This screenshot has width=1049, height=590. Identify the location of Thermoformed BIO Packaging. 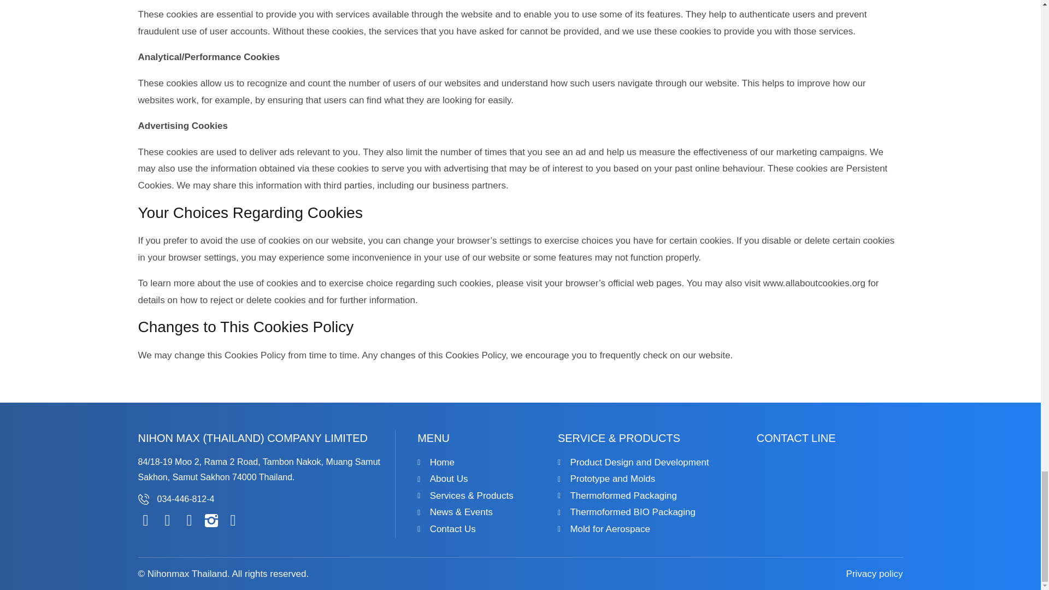
(645, 512).